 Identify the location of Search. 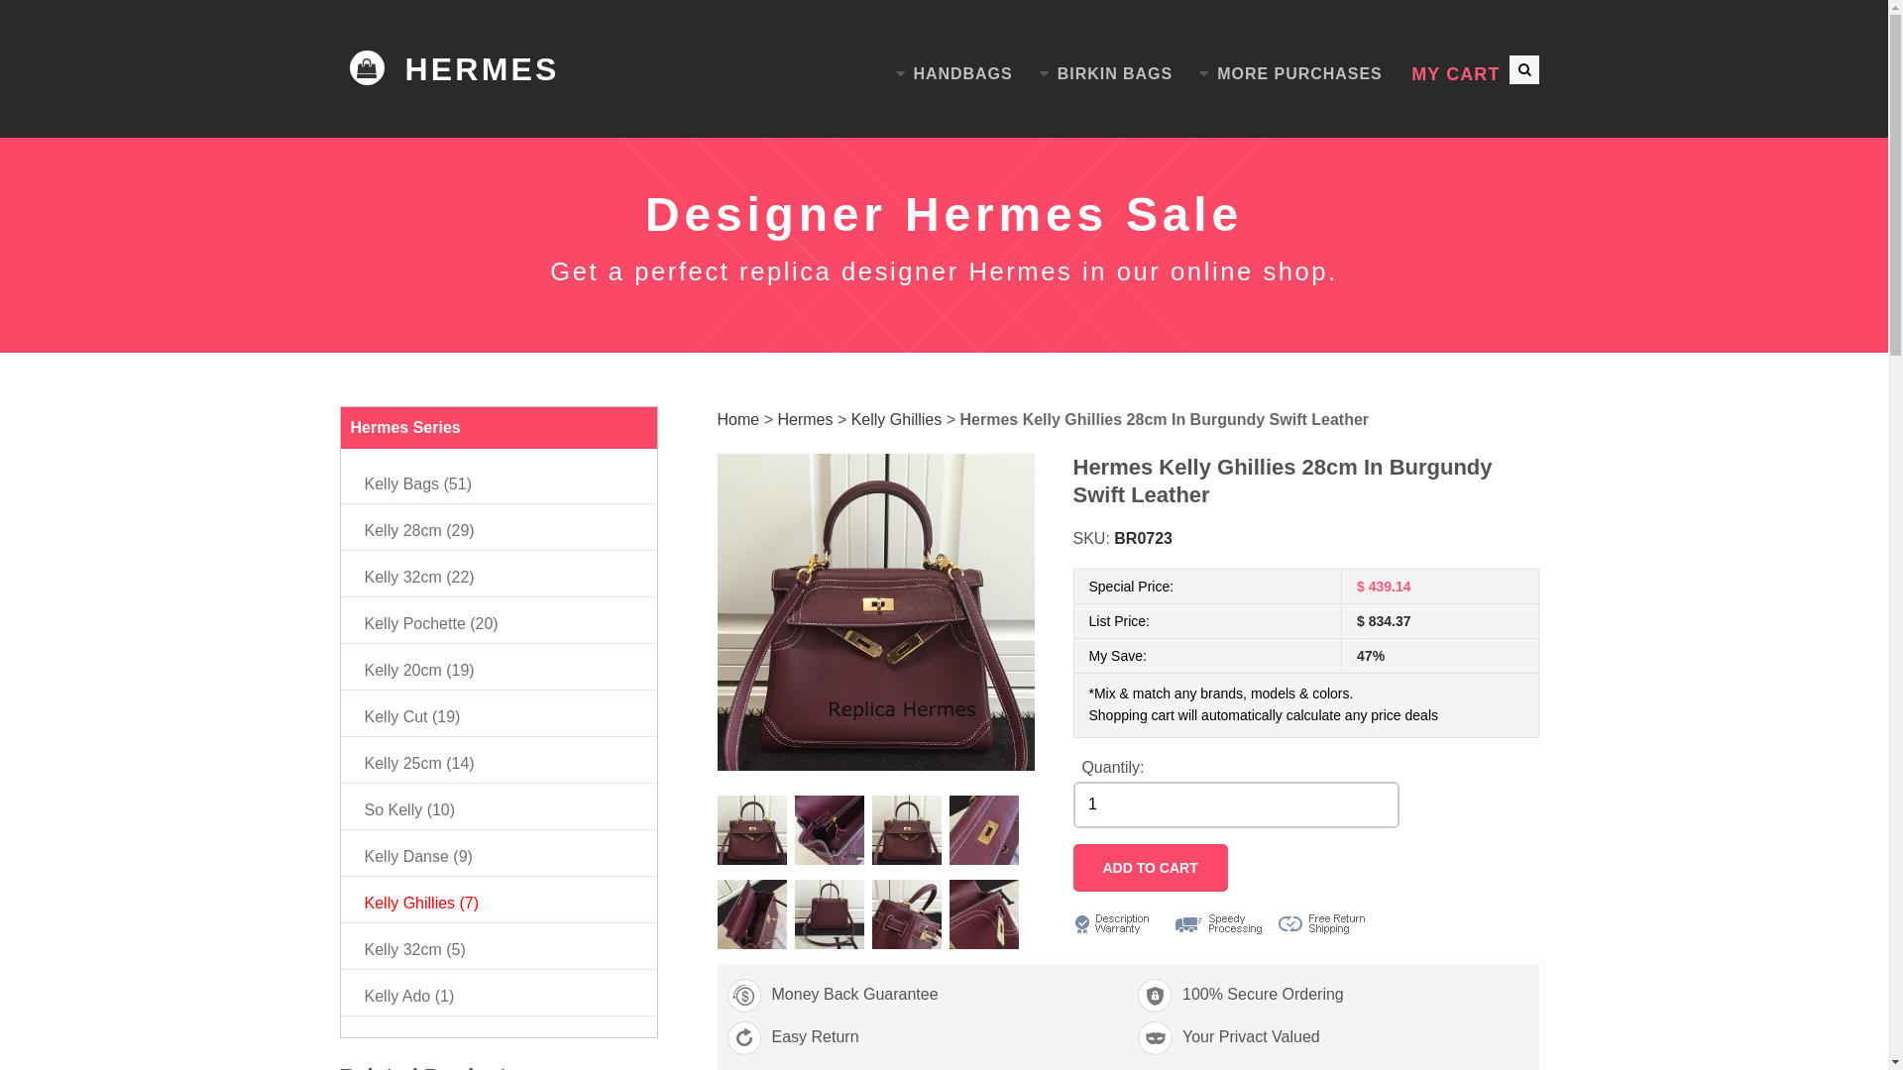
(1509, 66).